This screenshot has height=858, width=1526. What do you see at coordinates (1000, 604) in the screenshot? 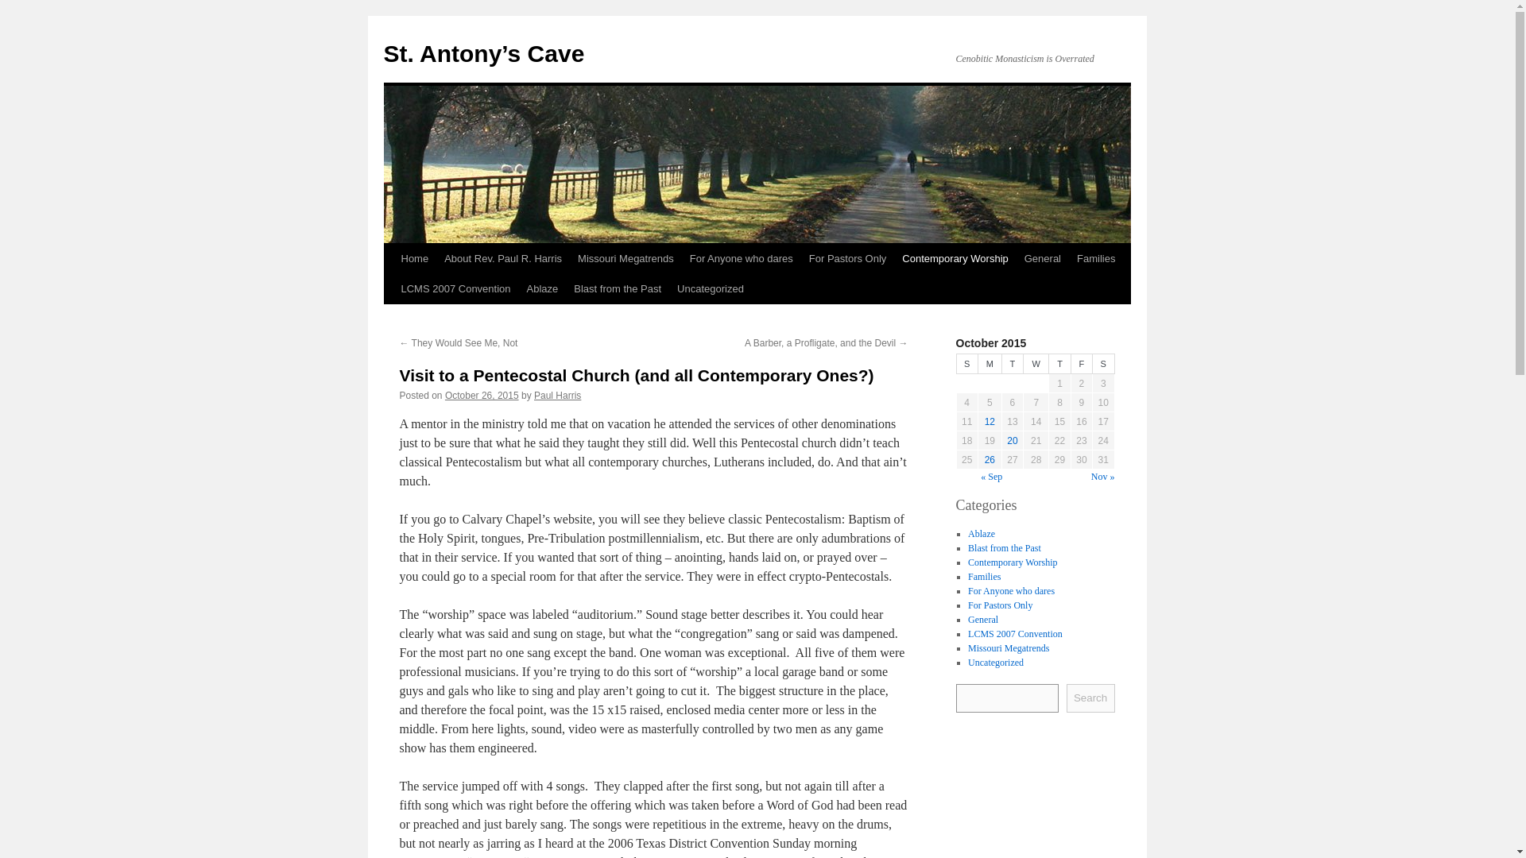
I see `For Pastors Only` at bounding box center [1000, 604].